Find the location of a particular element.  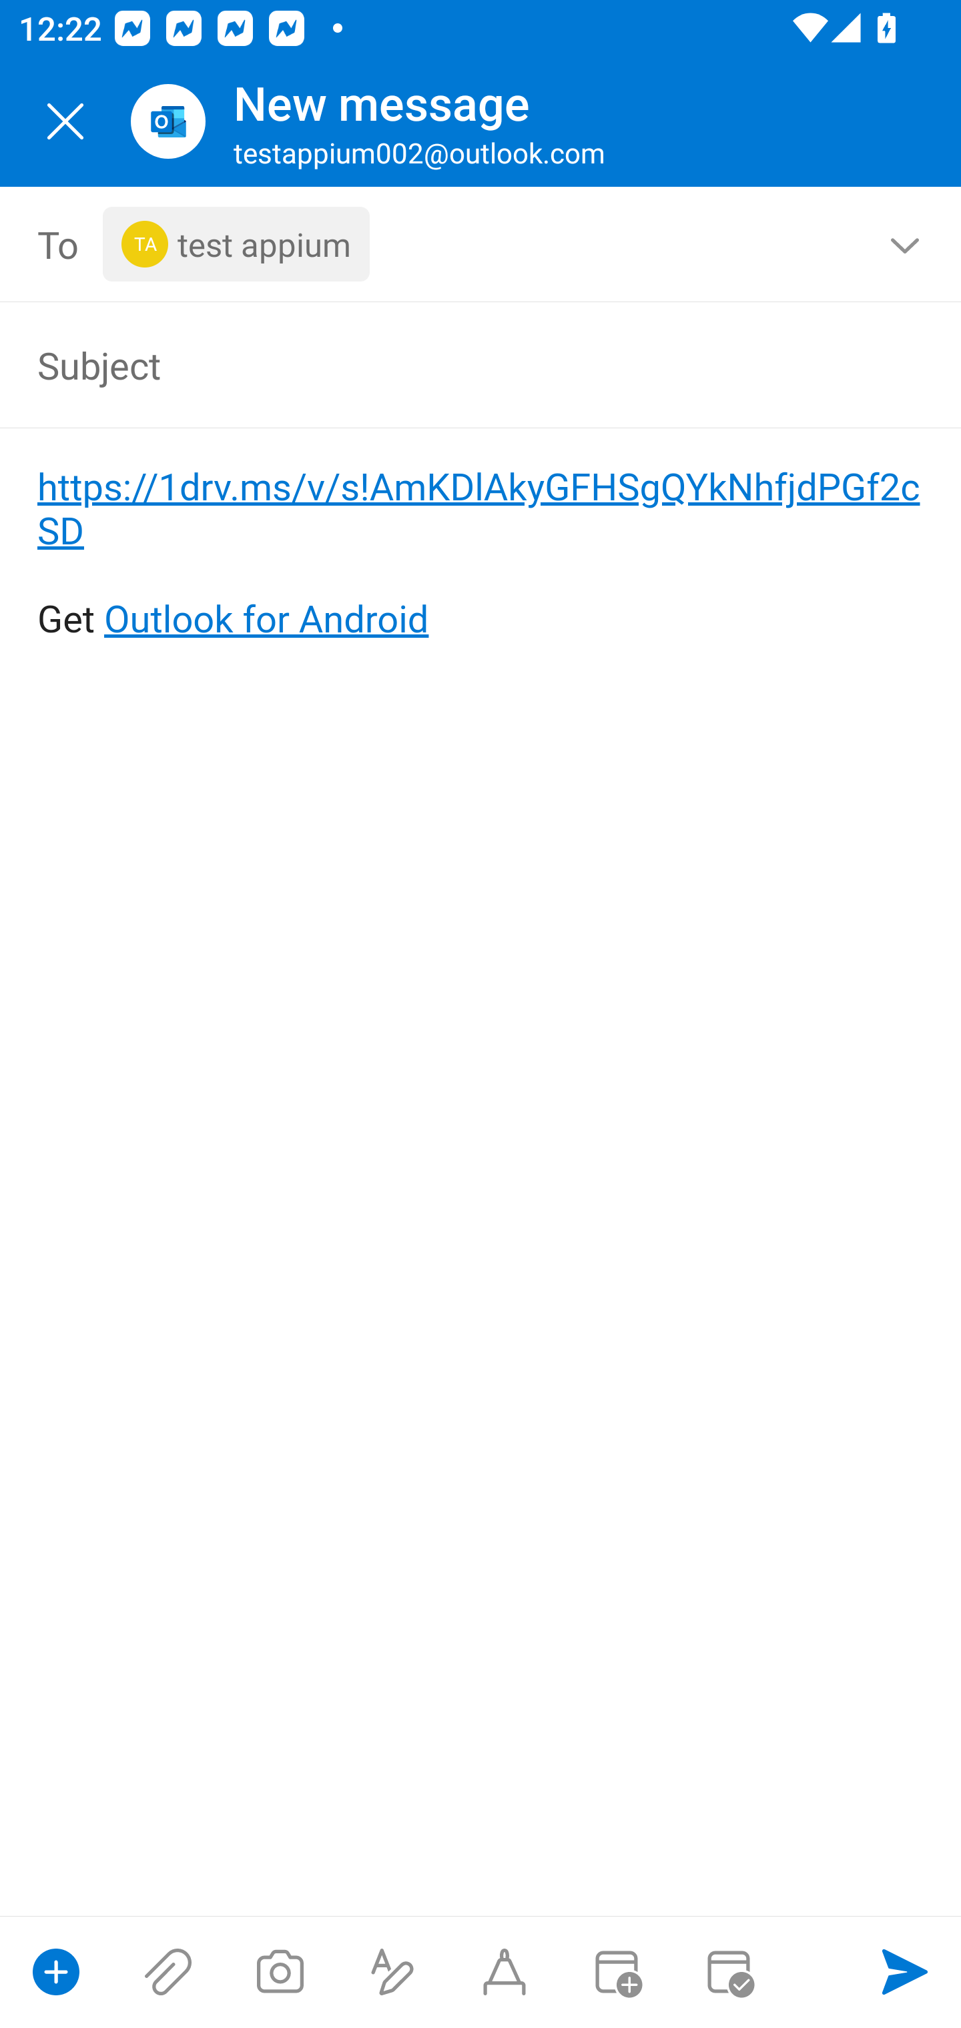

Show compose options is located at coordinates (56, 1972).